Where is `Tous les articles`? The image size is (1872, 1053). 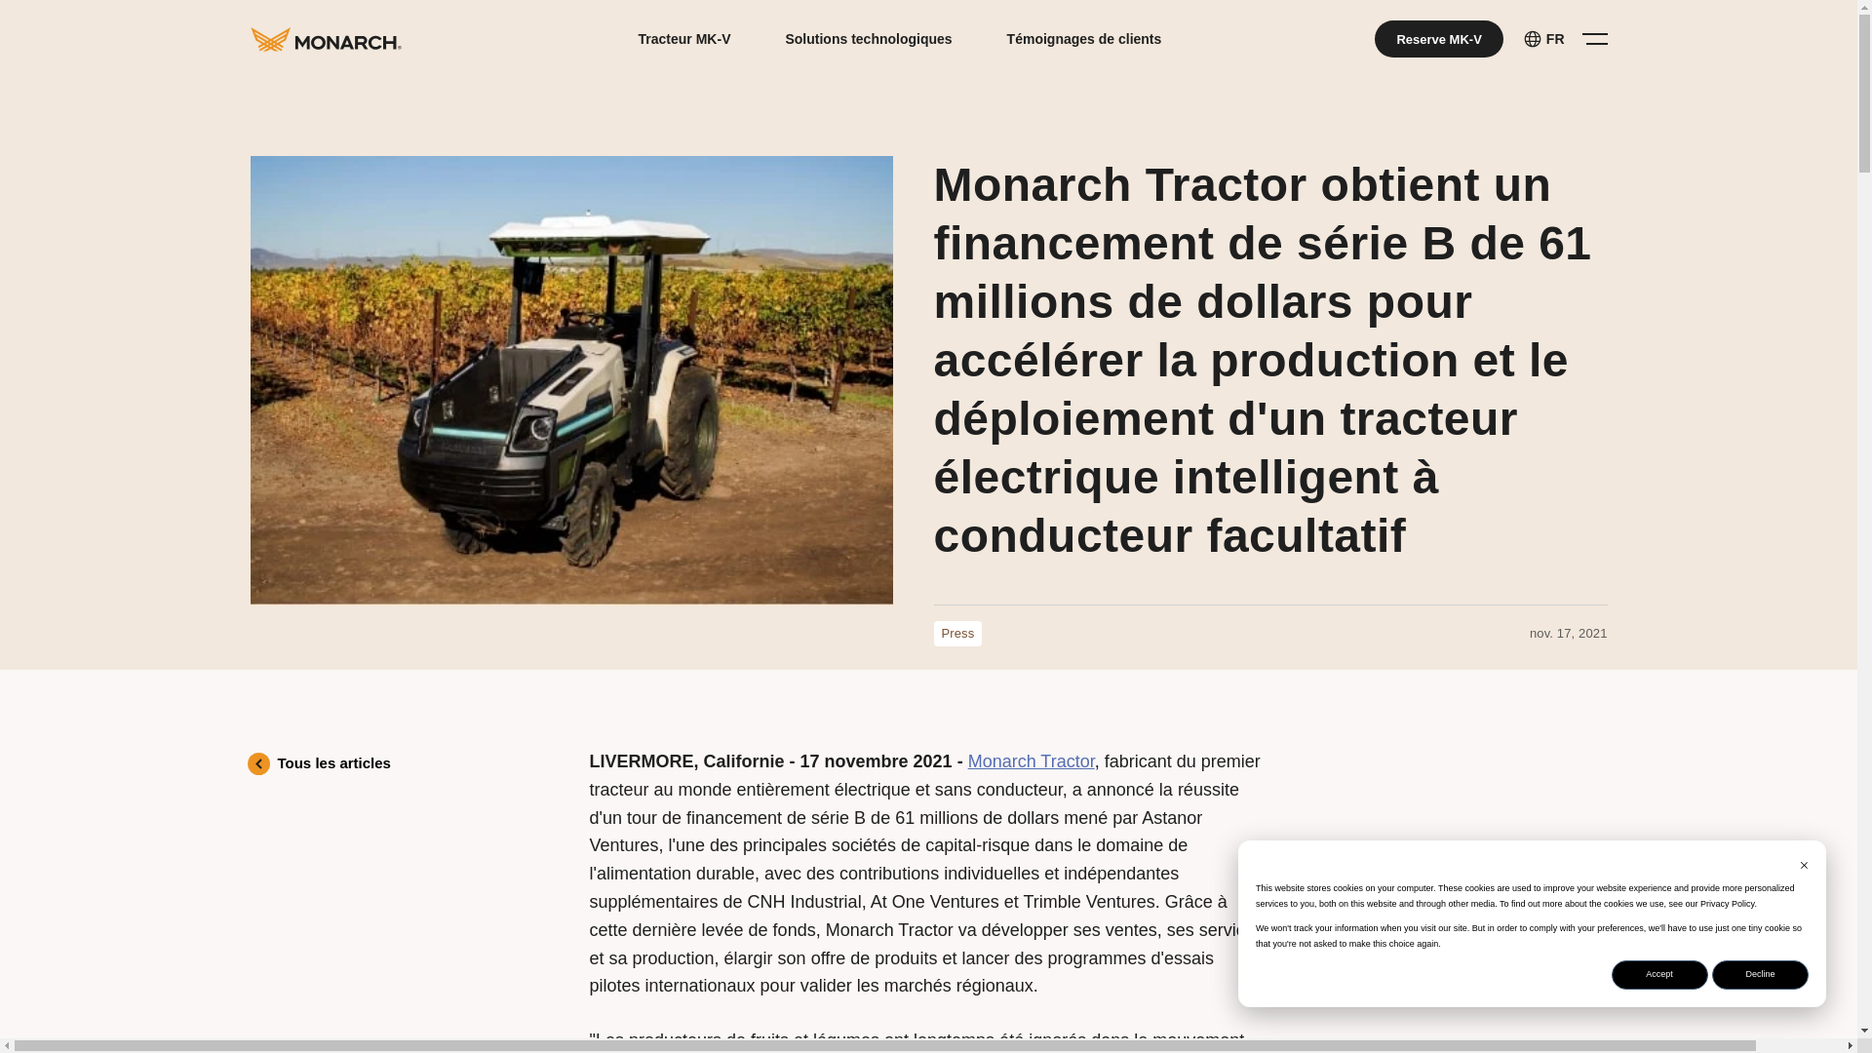
Tous les articles is located at coordinates (322, 763).